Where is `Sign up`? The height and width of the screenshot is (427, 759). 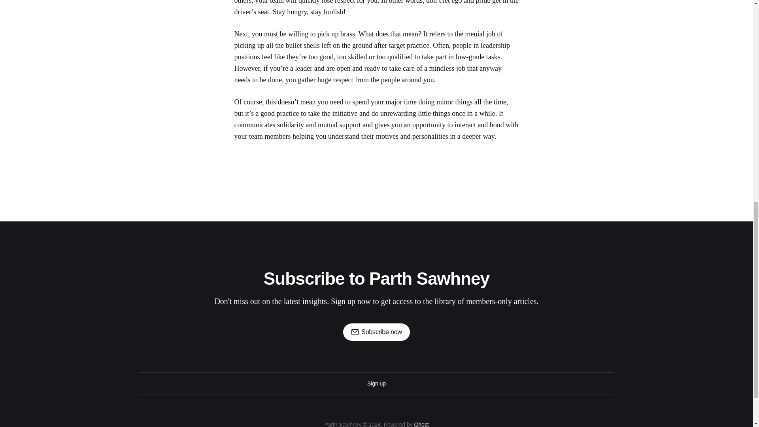 Sign up is located at coordinates (376, 384).